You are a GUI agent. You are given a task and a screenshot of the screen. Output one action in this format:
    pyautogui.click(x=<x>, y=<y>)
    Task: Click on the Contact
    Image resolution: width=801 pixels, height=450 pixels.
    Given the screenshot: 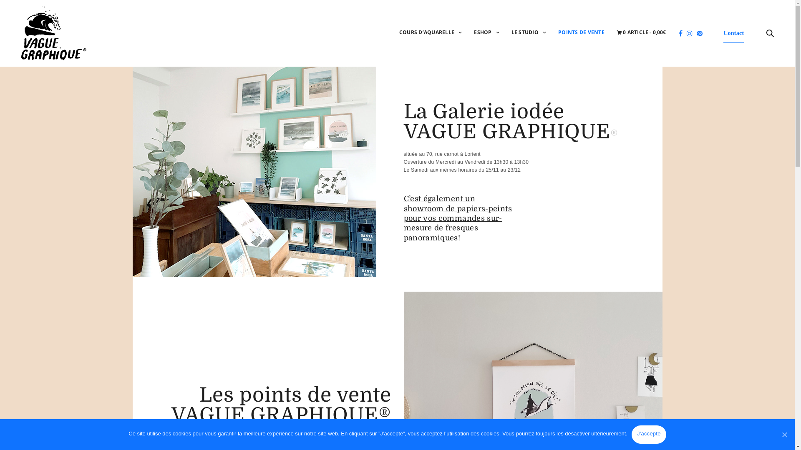 What is the action you would take?
    pyautogui.click(x=733, y=33)
    